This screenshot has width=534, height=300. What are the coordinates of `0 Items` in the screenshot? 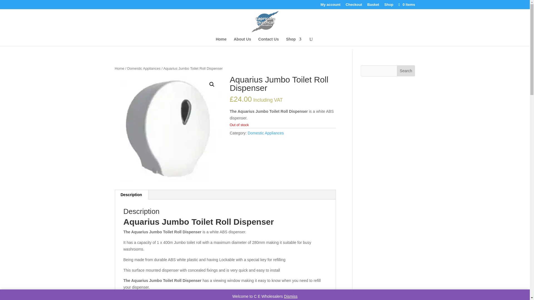 It's located at (406, 4).